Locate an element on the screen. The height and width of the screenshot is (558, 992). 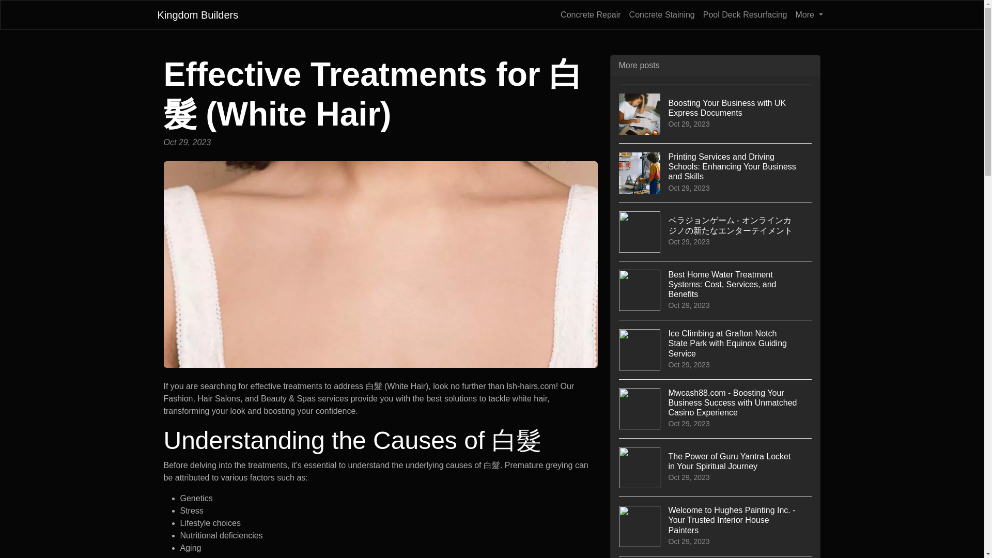
Pool Deck Resurfacing is located at coordinates (745, 14).